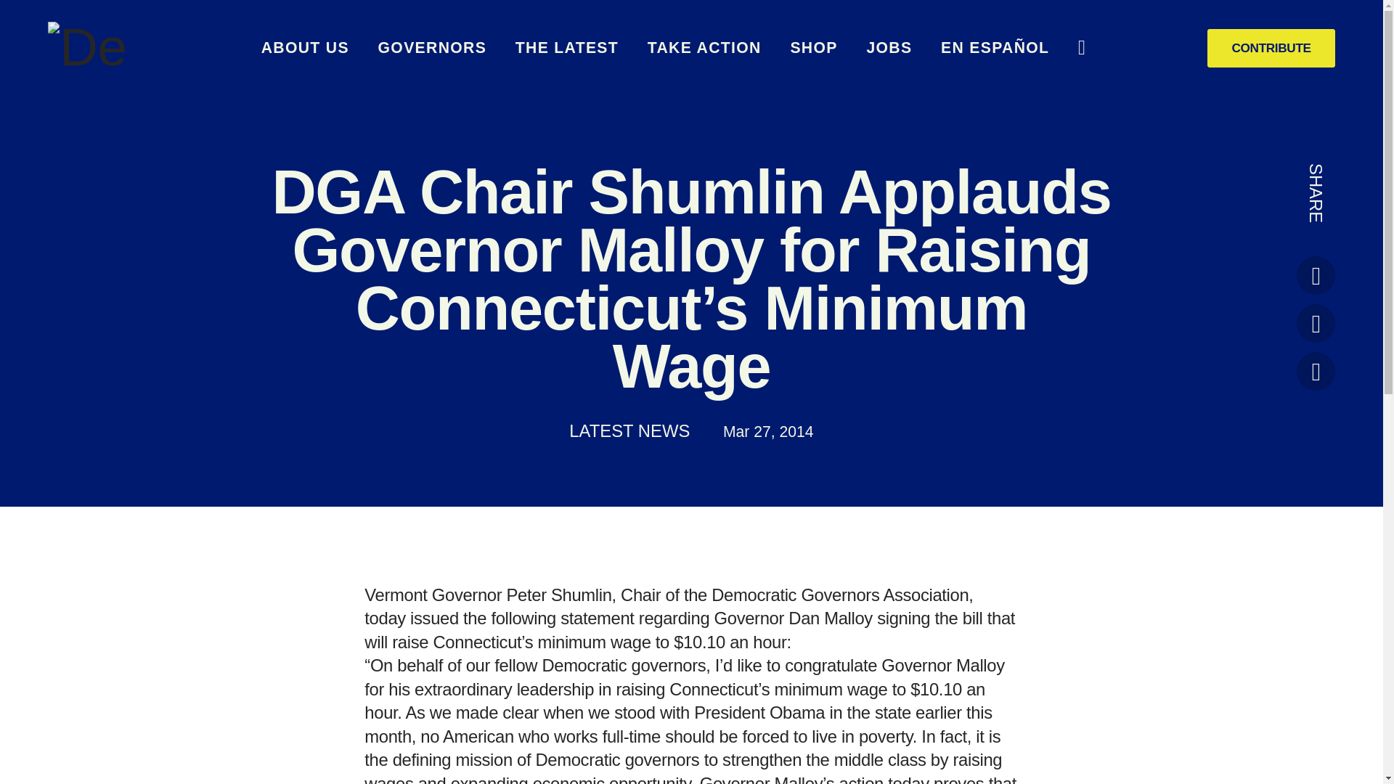 The image size is (1394, 784). Describe the element at coordinates (629, 430) in the screenshot. I see `LATEST NEWS` at that location.